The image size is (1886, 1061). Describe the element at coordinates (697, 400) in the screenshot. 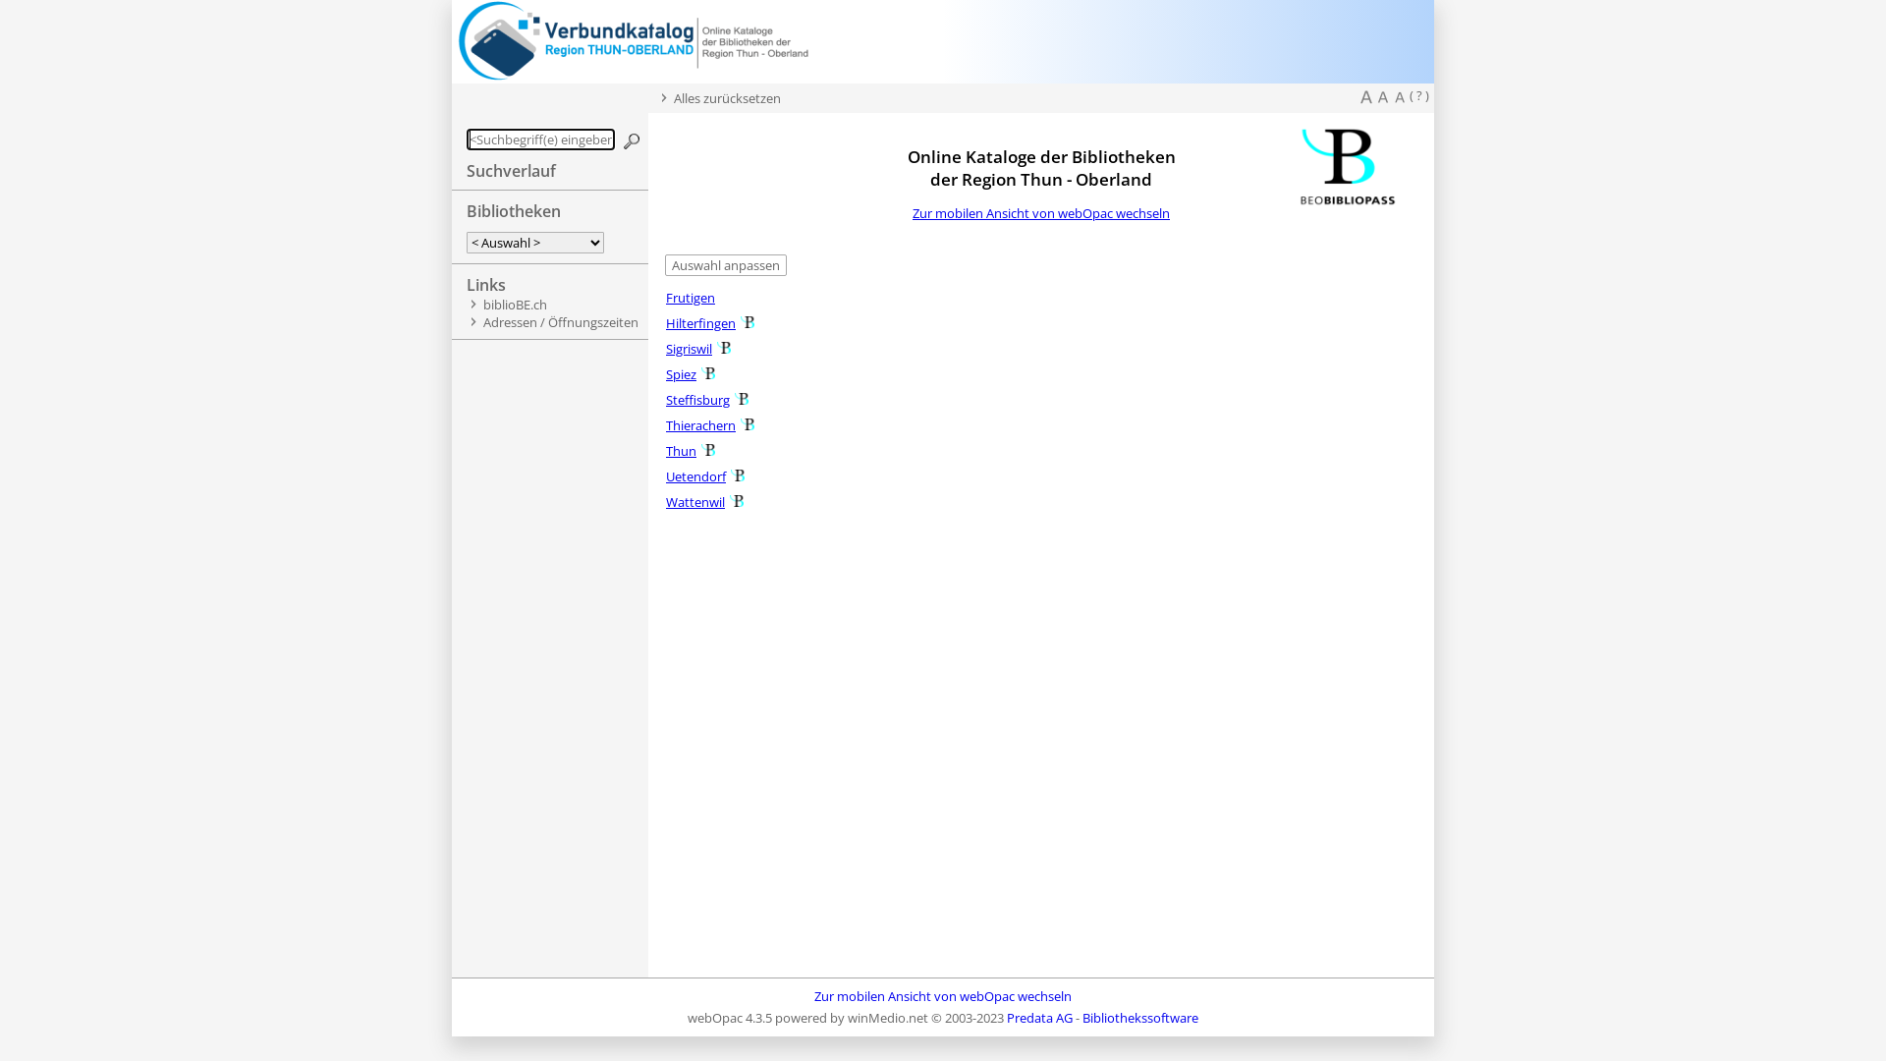

I see `Steffisburg` at that location.